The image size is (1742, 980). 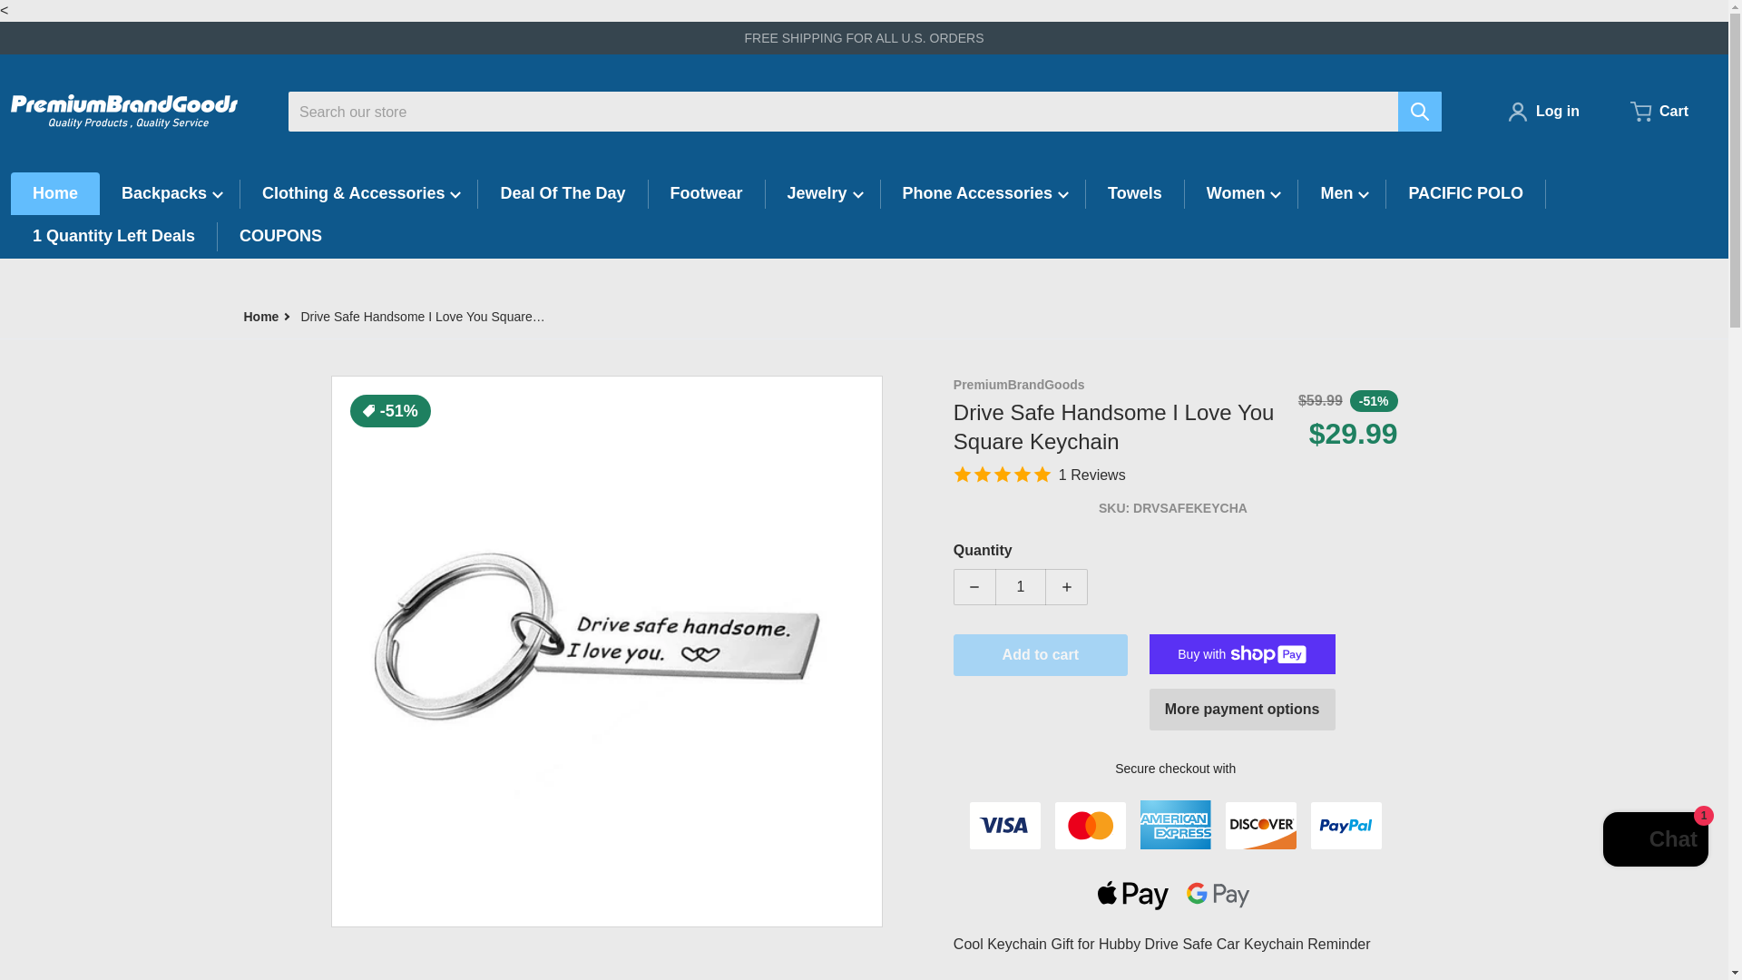 I want to click on Cart, so click(x=1659, y=111).